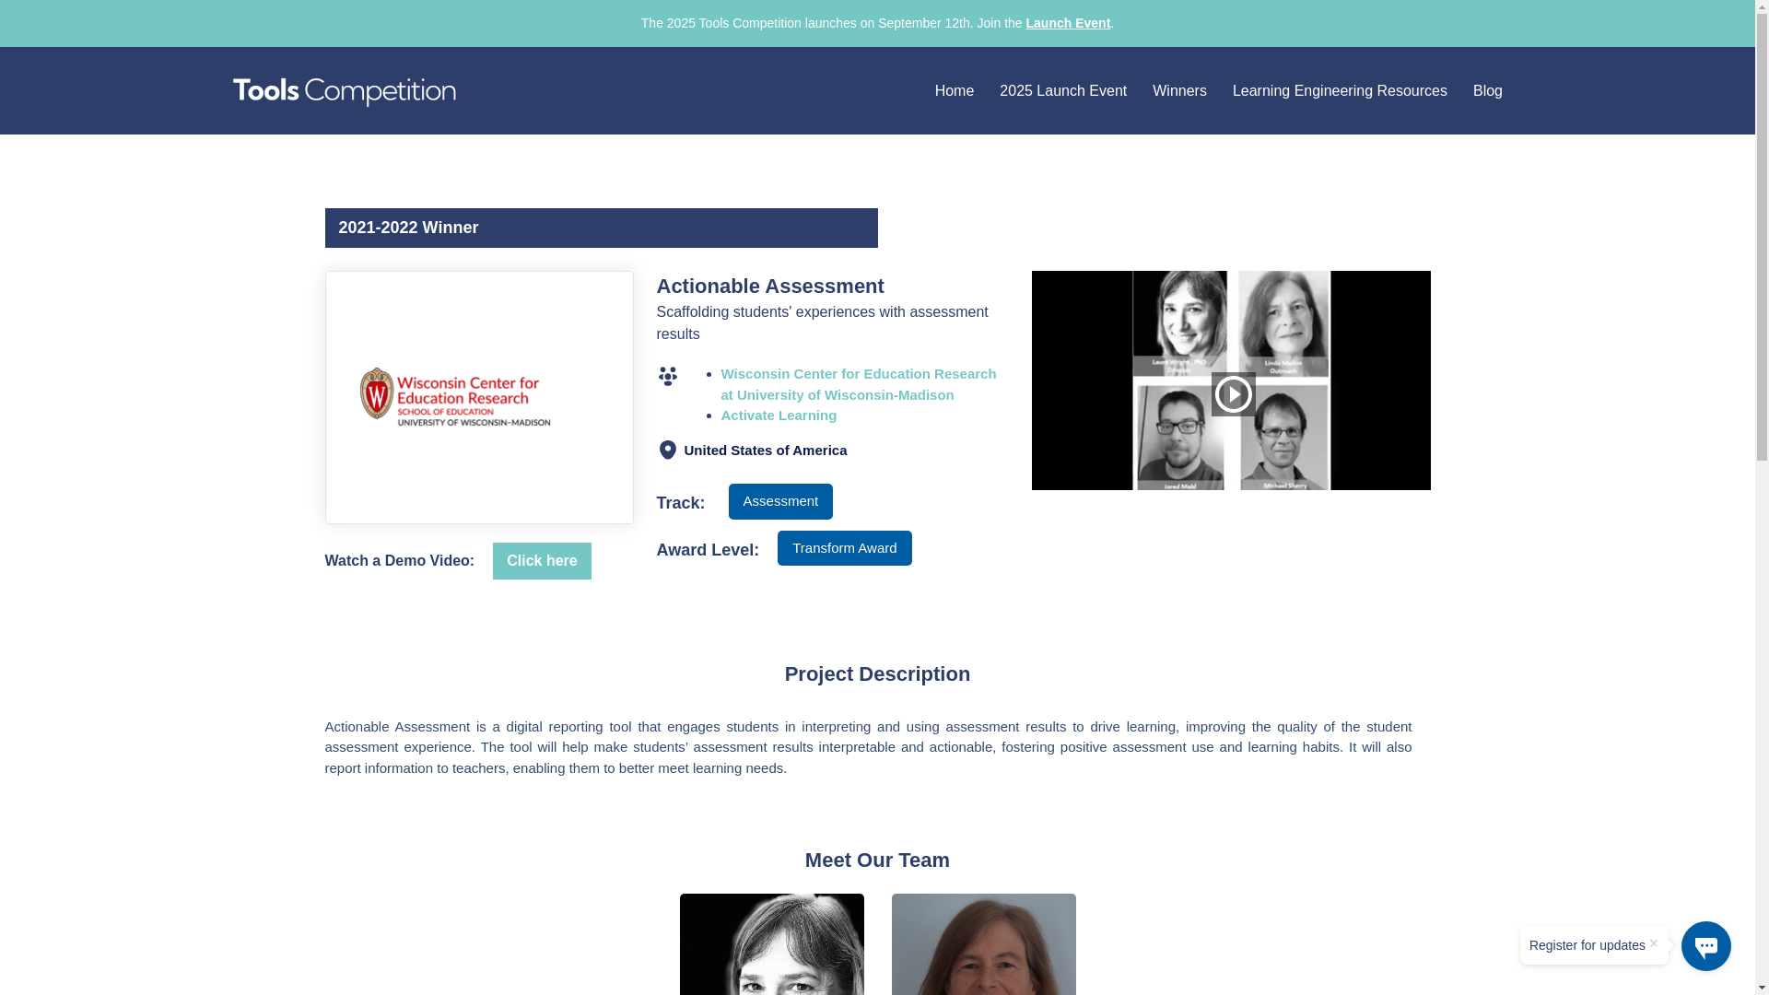 This screenshot has height=995, width=1769. Describe the element at coordinates (955, 90) in the screenshot. I see `Home` at that location.